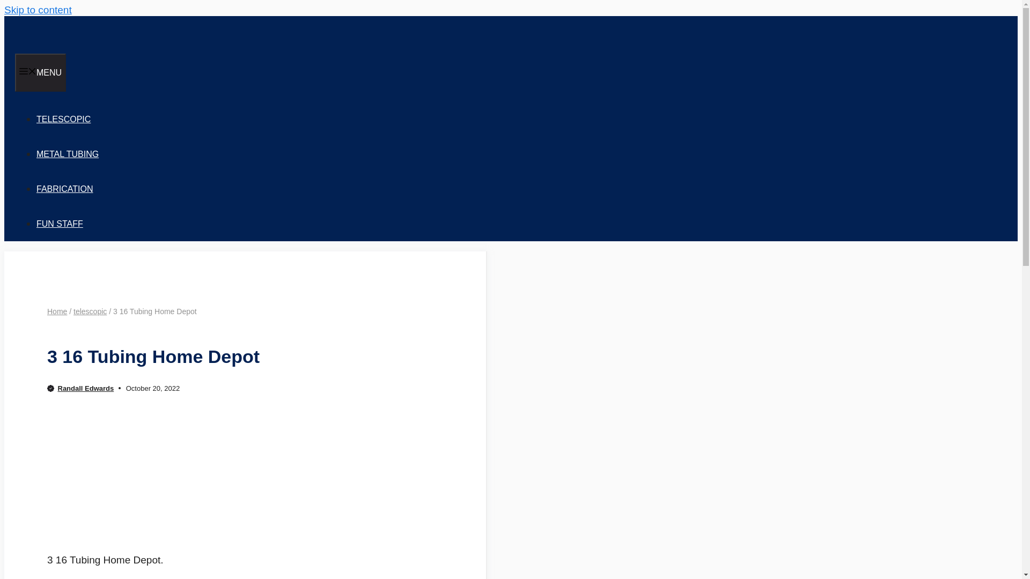  Describe the element at coordinates (38, 10) in the screenshot. I see `Skip to content` at that location.